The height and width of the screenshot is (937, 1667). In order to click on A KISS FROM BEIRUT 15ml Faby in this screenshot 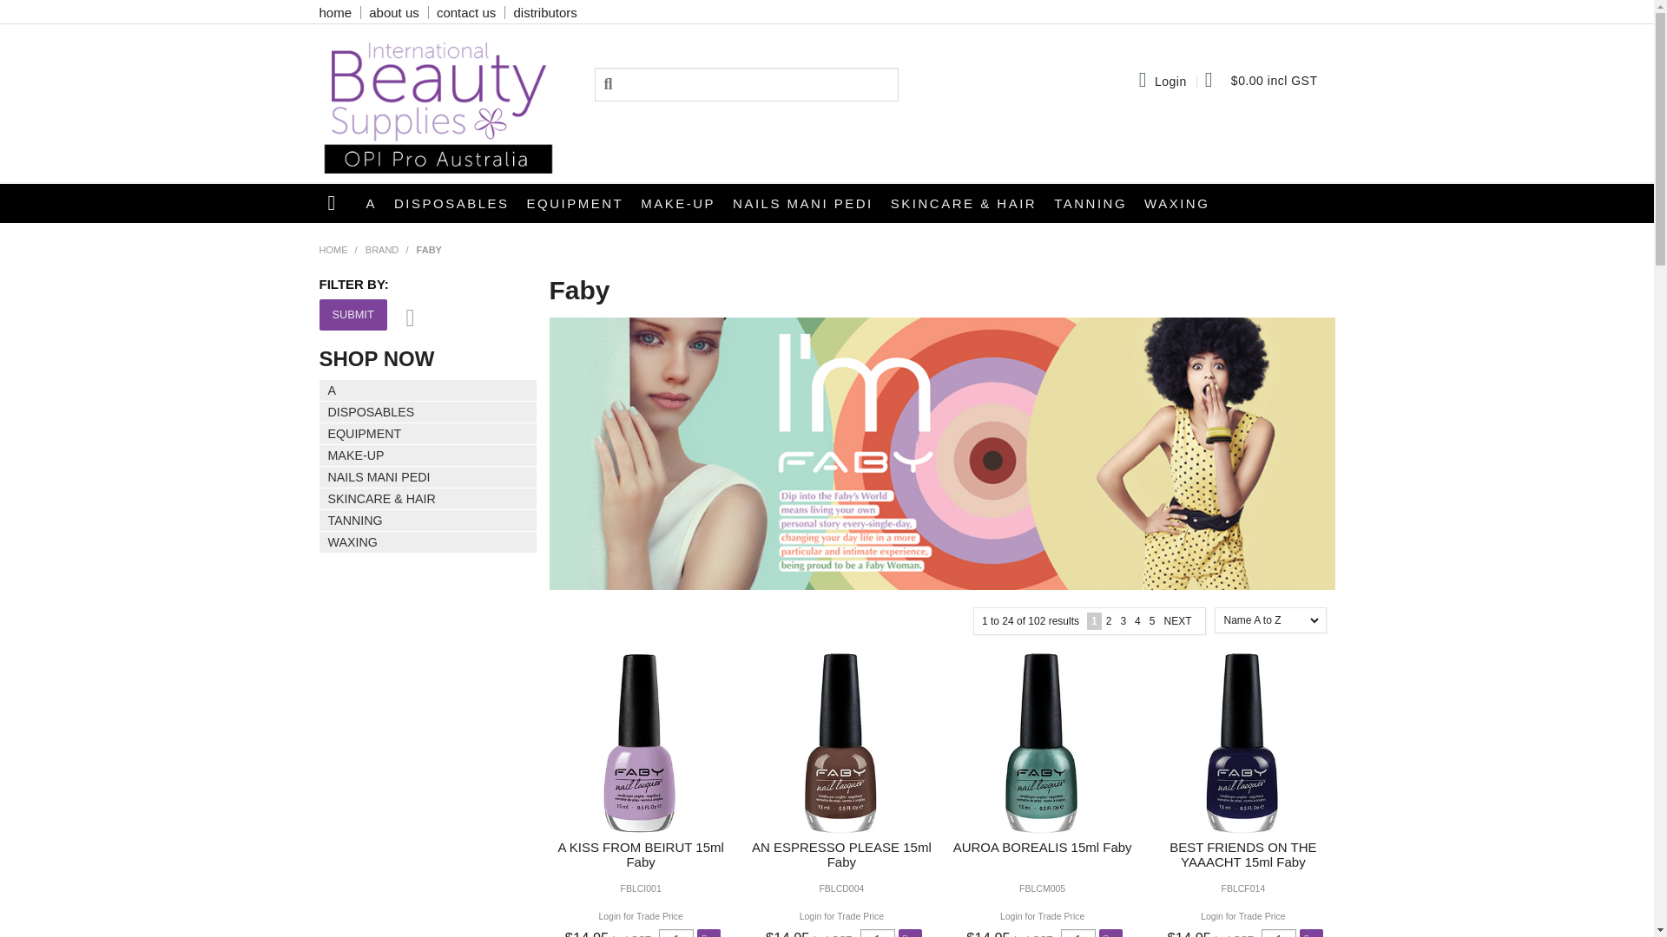, I will do `click(641, 855)`.